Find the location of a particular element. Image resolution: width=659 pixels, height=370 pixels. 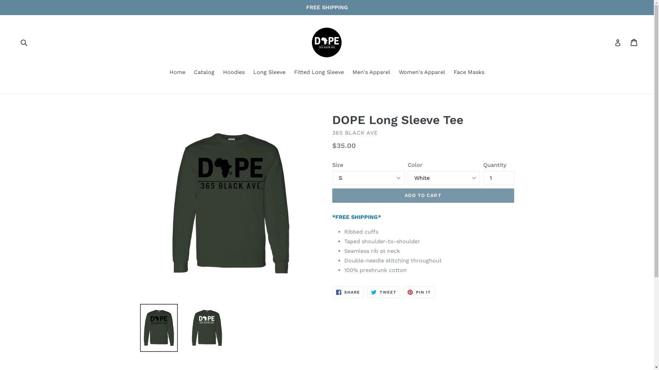

Submit is located at coordinates (24, 42).